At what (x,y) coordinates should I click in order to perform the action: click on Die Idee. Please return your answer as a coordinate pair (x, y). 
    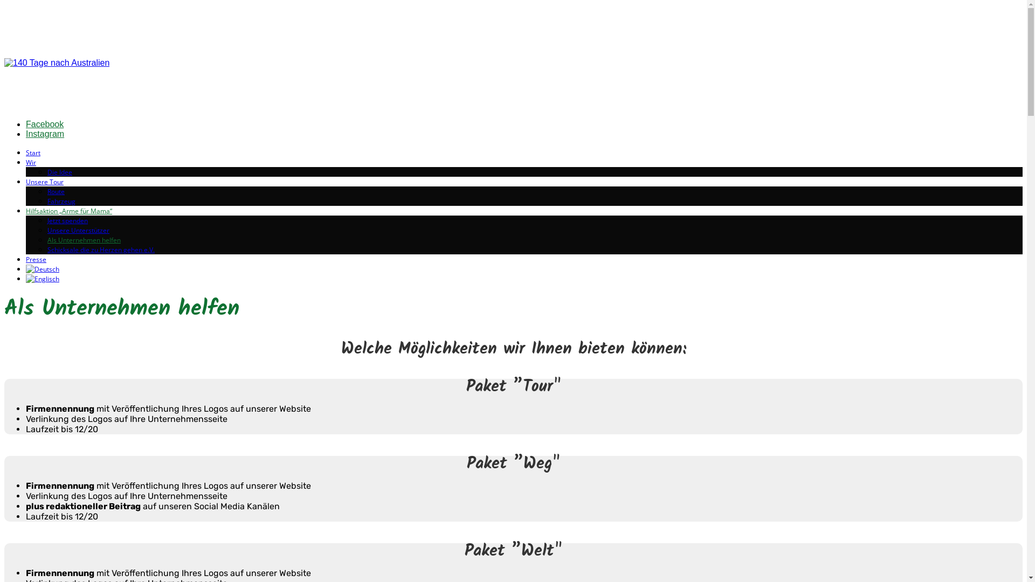
    Looking at the image, I should click on (60, 172).